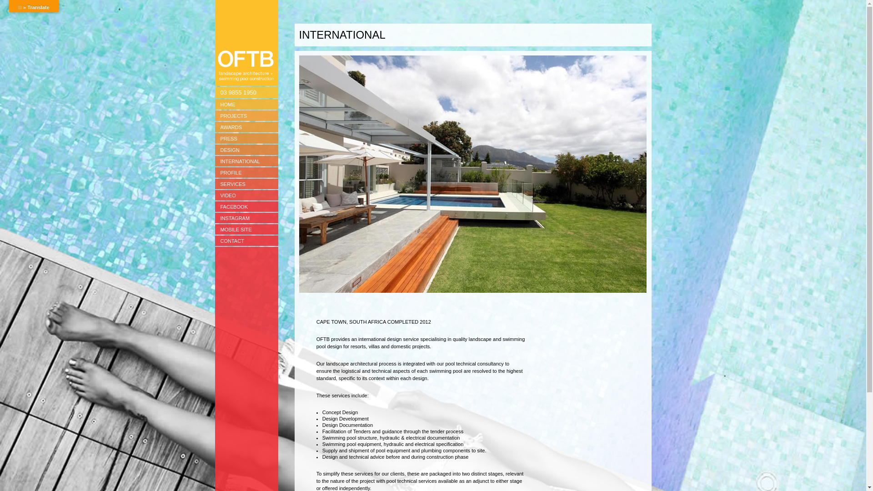  I want to click on INTERNATIONAL, so click(246, 161).